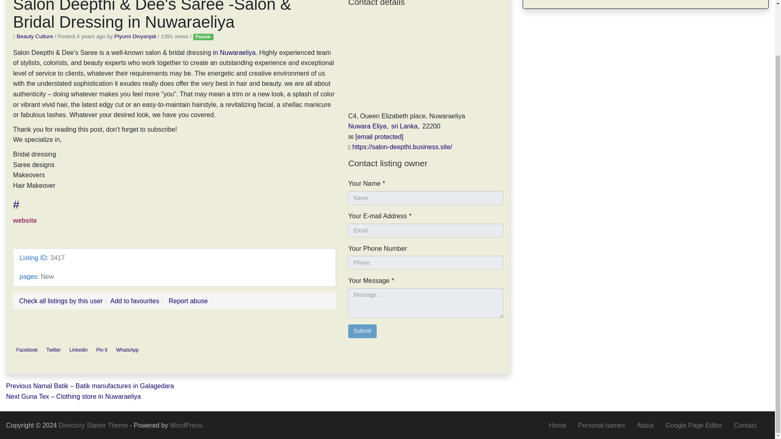 This screenshot has width=781, height=439. I want to click on Twitter, so click(53, 350).